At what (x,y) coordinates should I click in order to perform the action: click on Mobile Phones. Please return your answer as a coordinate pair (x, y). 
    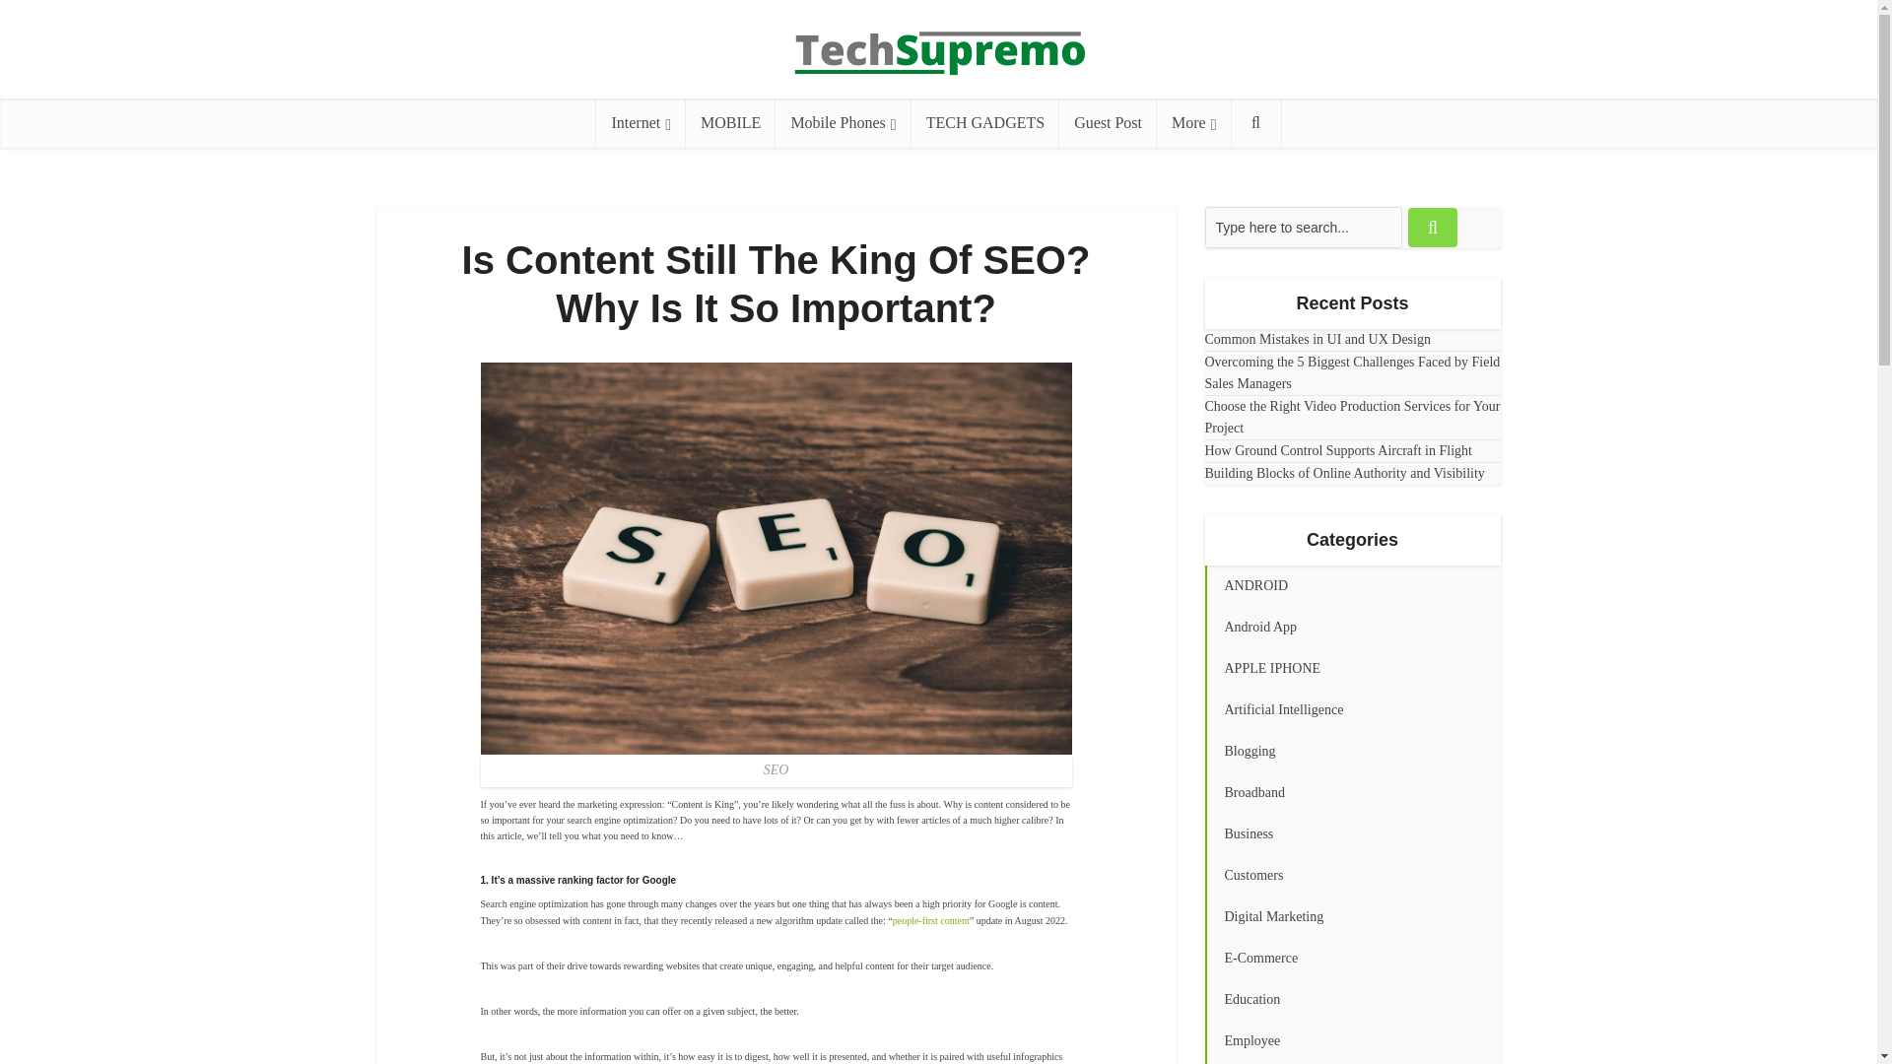
    Looking at the image, I should click on (843, 123).